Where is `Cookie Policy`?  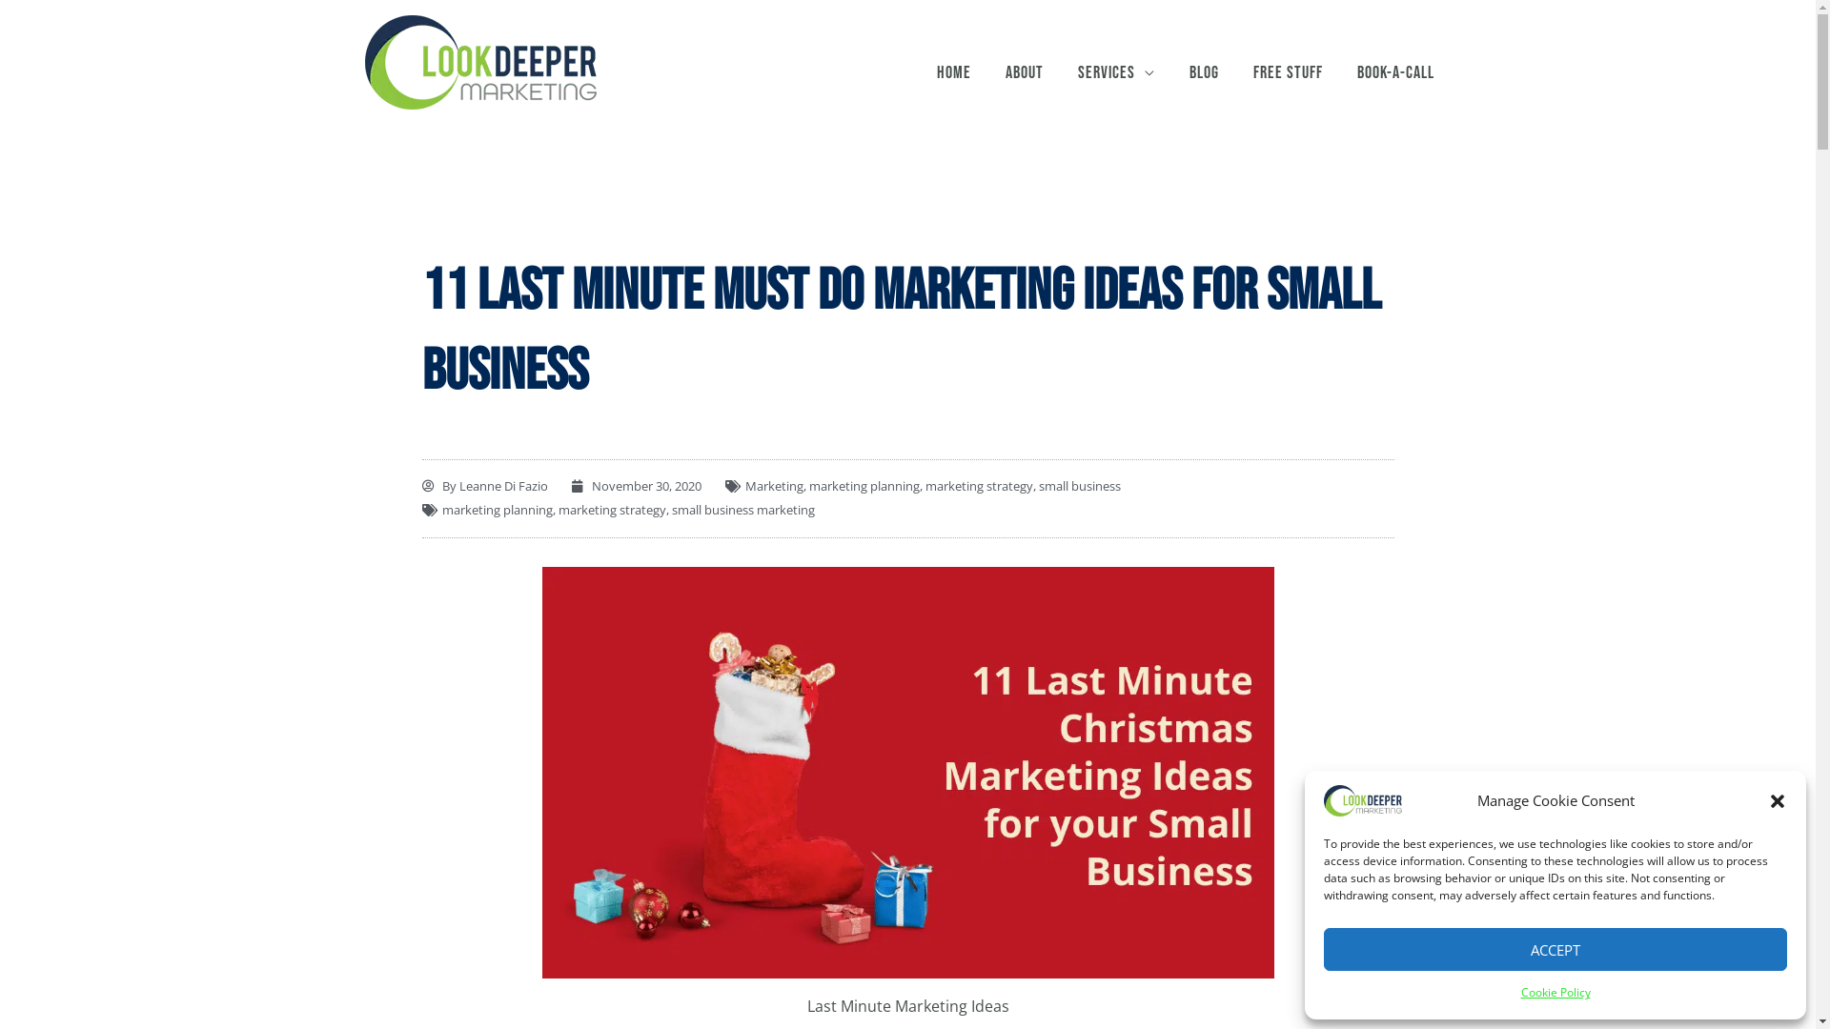
Cookie Policy is located at coordinates (1555, 993).